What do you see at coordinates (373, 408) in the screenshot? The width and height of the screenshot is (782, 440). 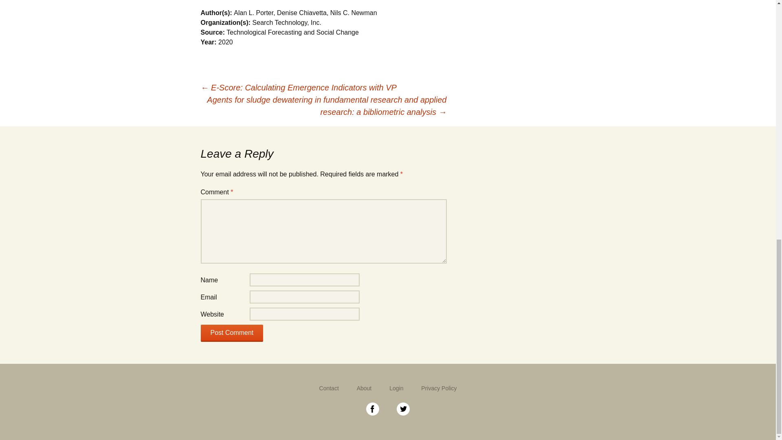 I see `Facebook` at bounding box center [373, 408].